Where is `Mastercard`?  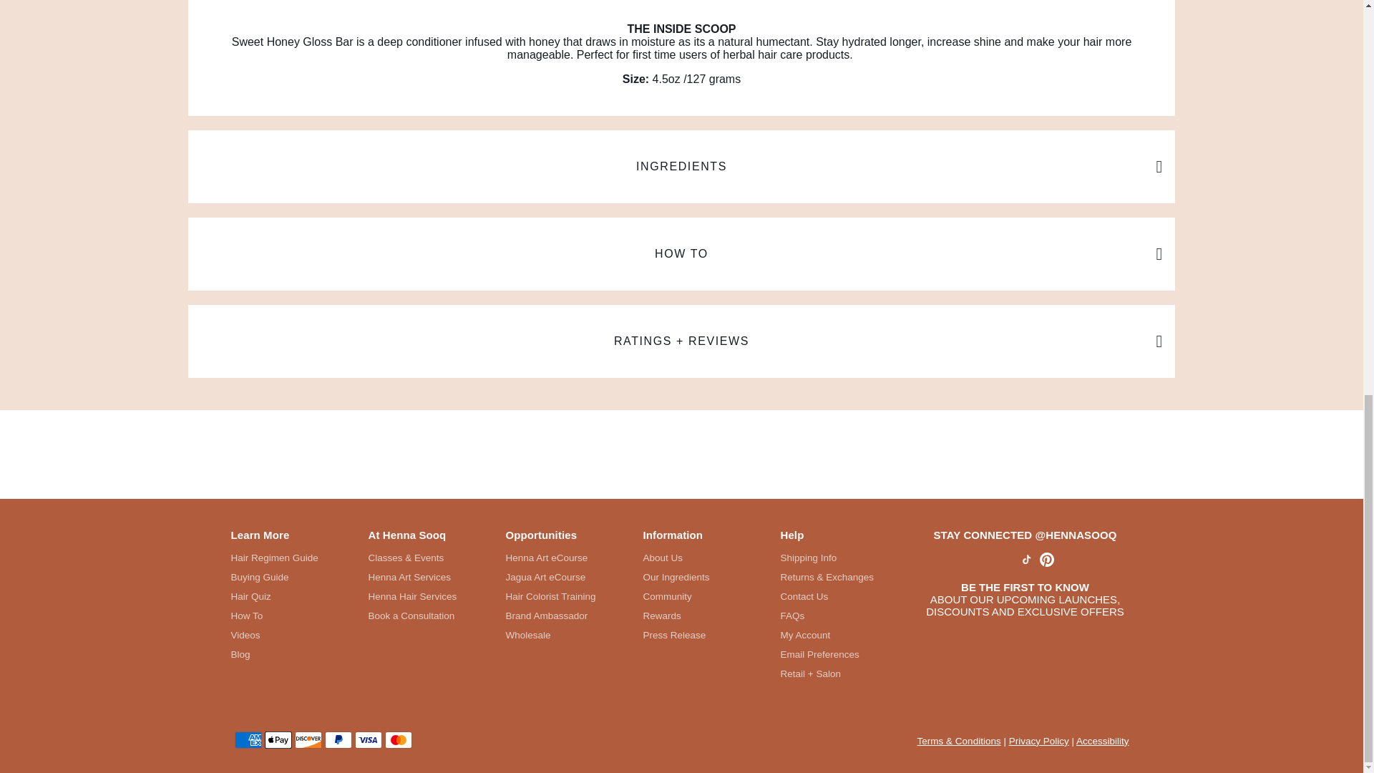
Mastercard is located at coordinates (398, 740).